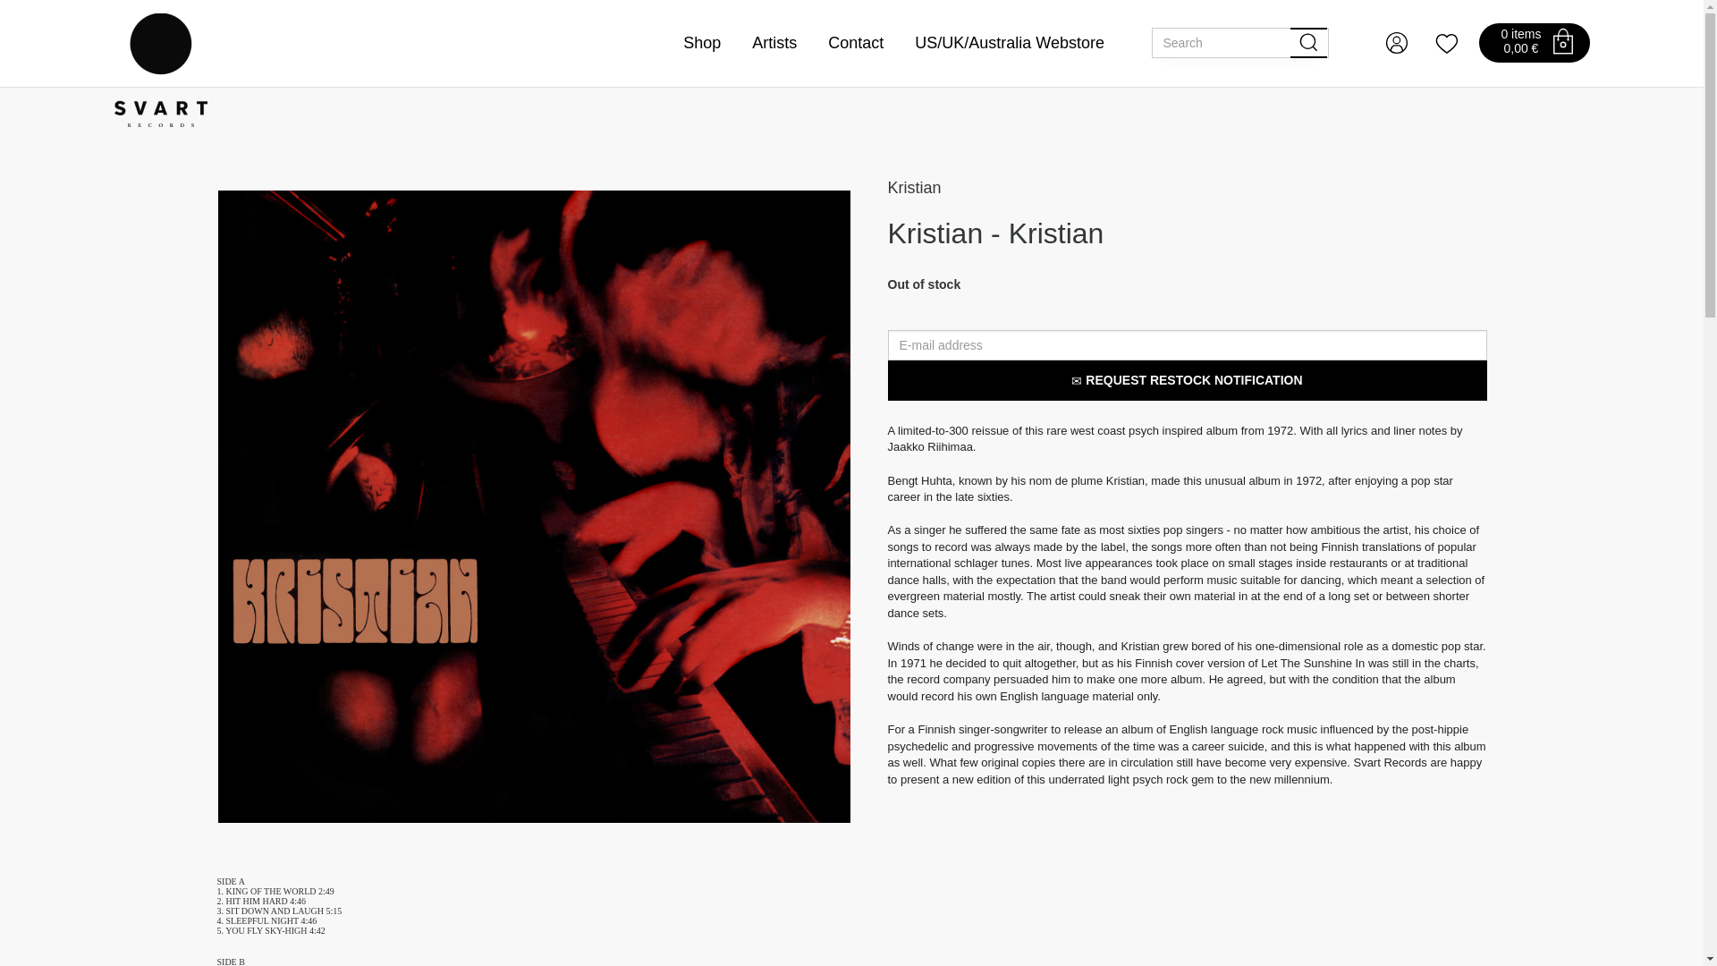 The height and width of the screenshot is (966, 1717). Describe the element at coordinates (1446, 43) in the screenshot. I see `wishlist` at that location.